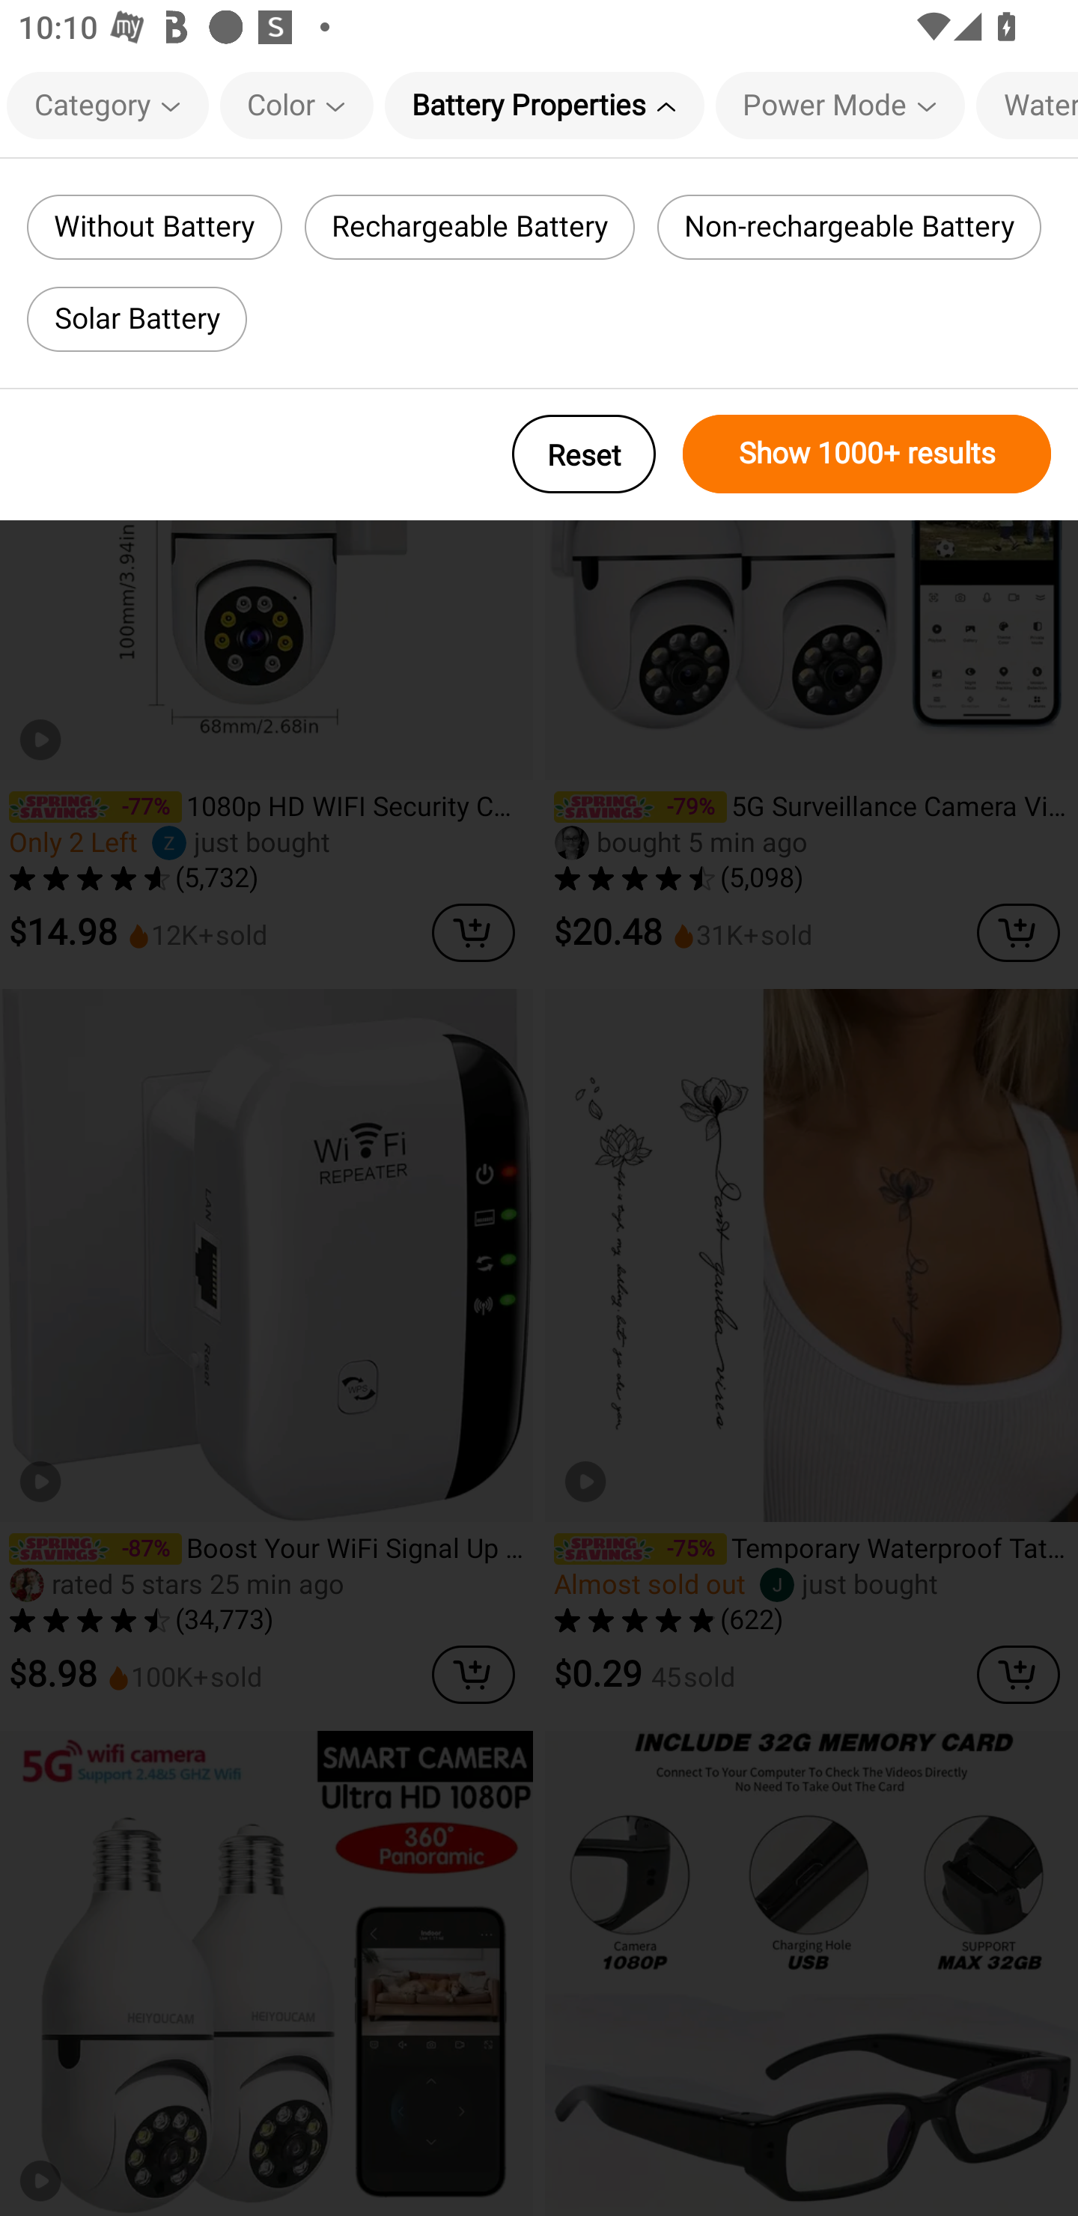 Image resolution: width=1078 pixels, height=2216 pixels. What do you see at coordinates (849, 227) in the screenshot?
I see `Non-rechargeable Battery` at bounding box center [849, 227].